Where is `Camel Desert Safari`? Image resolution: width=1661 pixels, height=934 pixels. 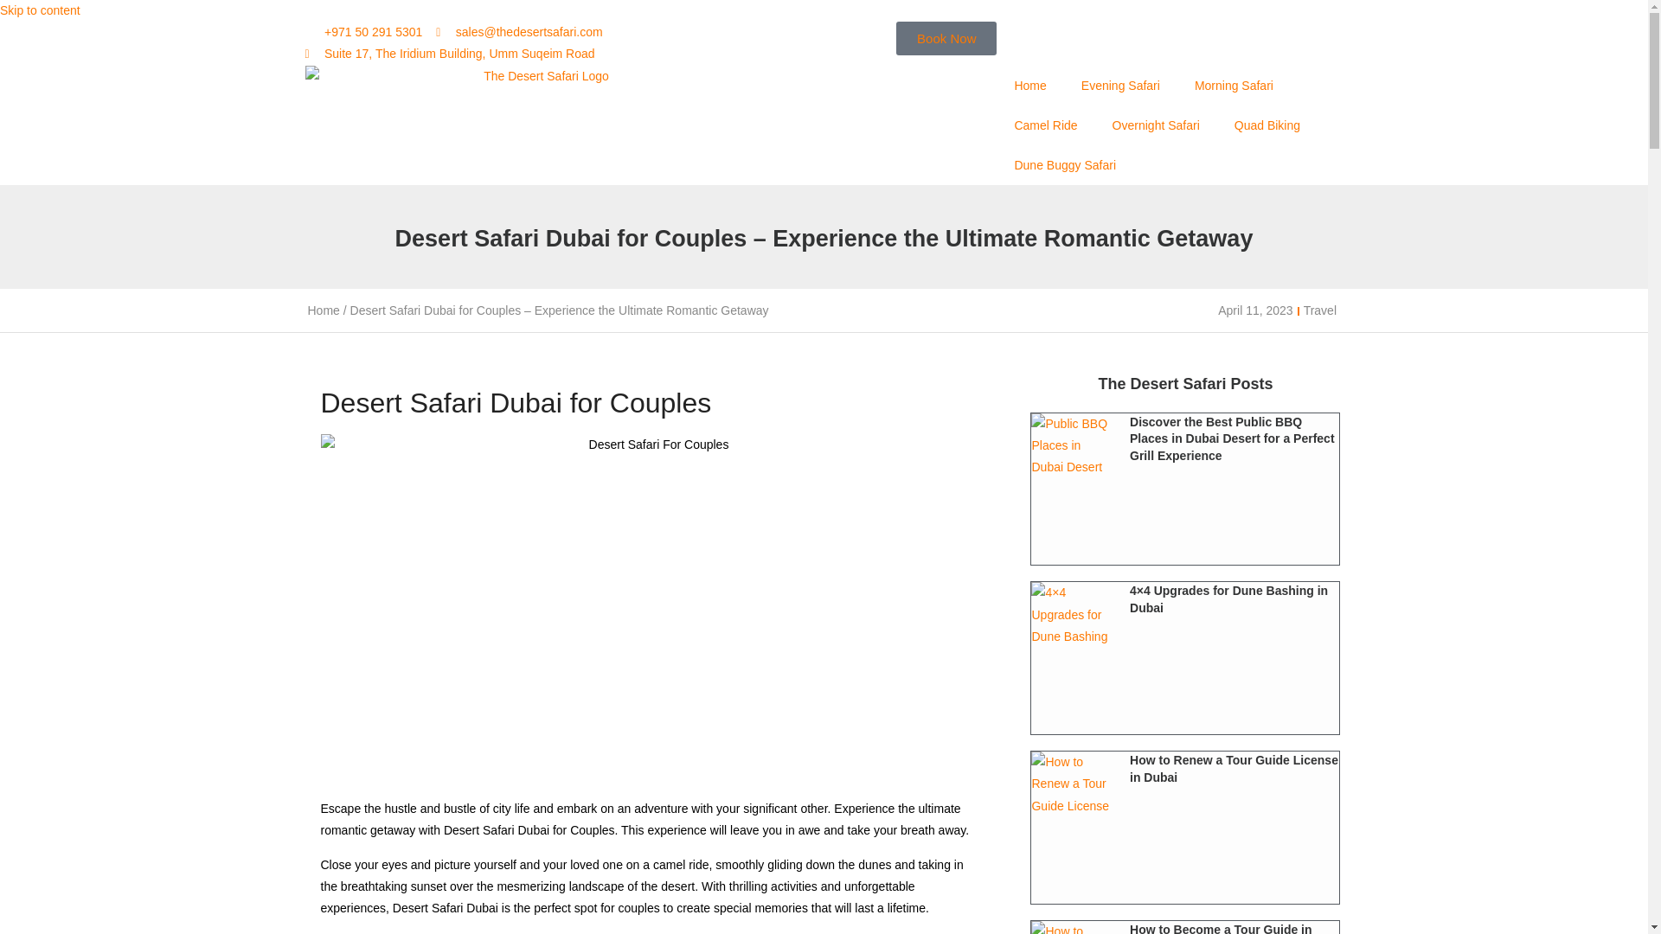 Camel Desert Safari is located at coordinates (1045, 125).